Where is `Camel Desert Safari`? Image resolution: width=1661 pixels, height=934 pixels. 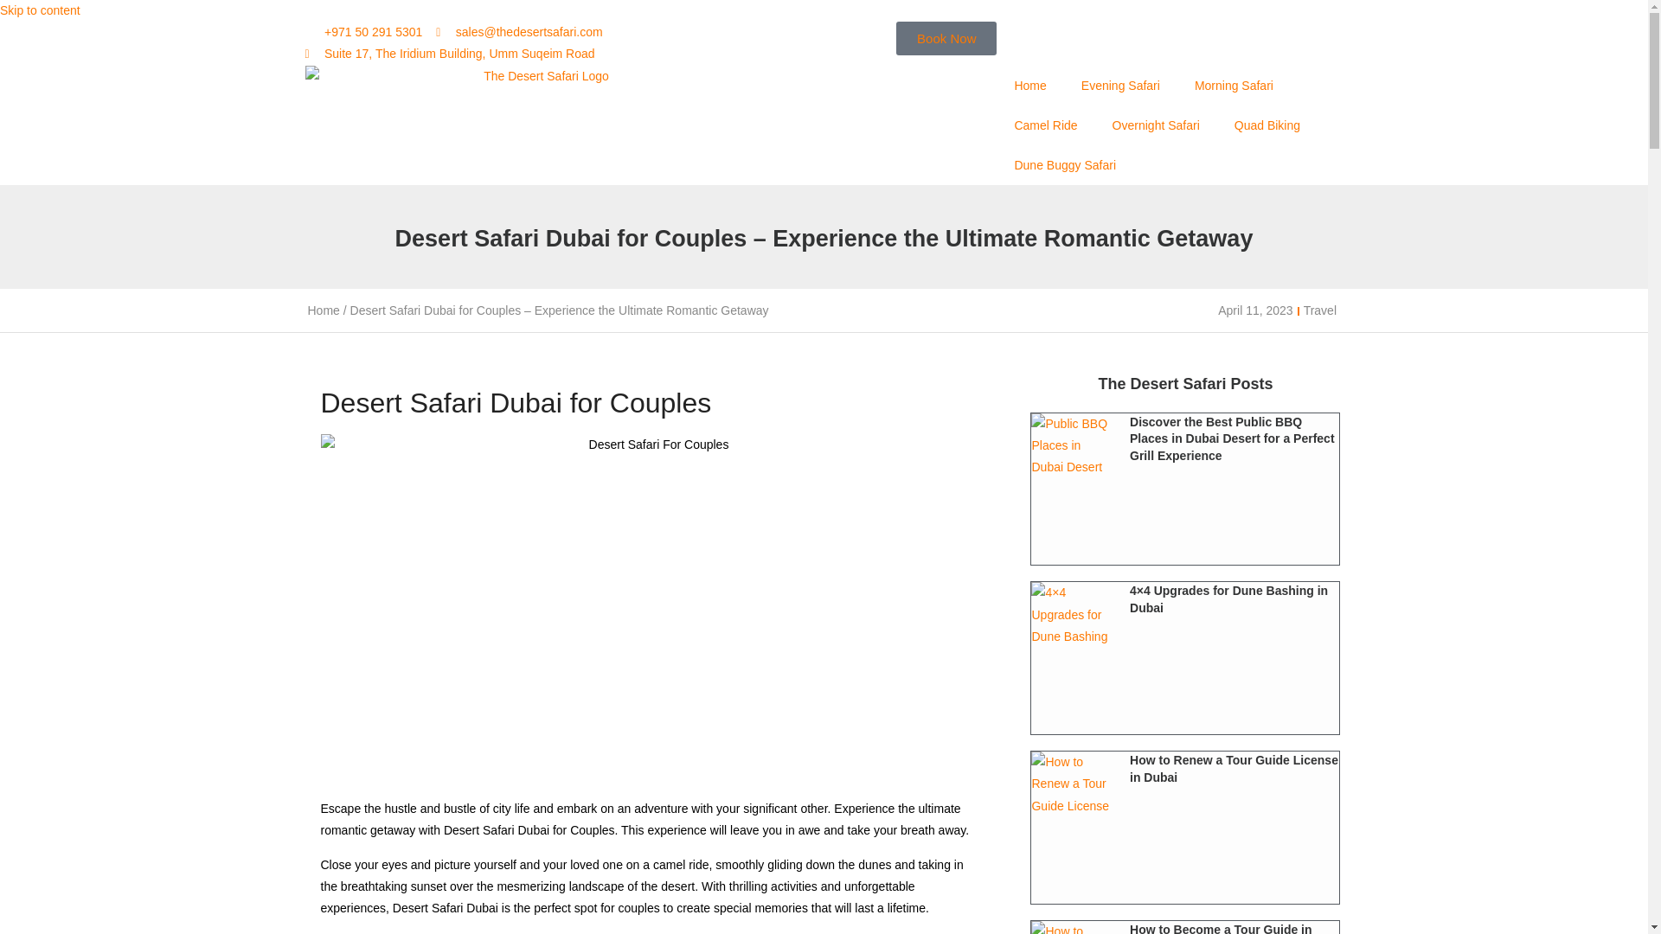 Camel Desert Safari is located at coordinates (1045, 125).